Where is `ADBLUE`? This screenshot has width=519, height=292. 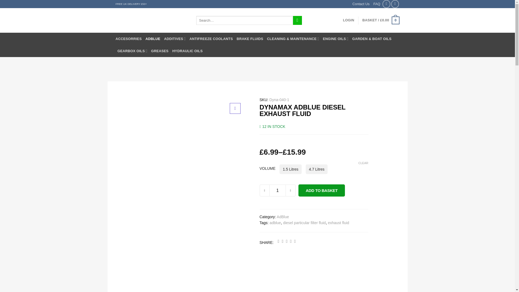
ADBLUE is located at coordinates (153, 39).